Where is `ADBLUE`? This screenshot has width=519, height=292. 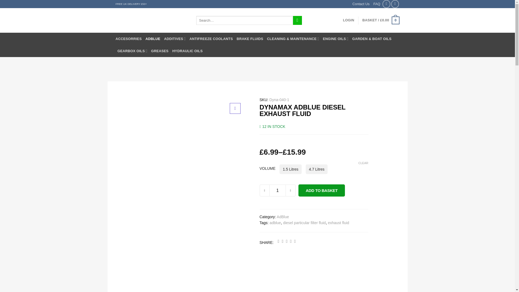
ADBLUE is located at coordinates (153, 39).